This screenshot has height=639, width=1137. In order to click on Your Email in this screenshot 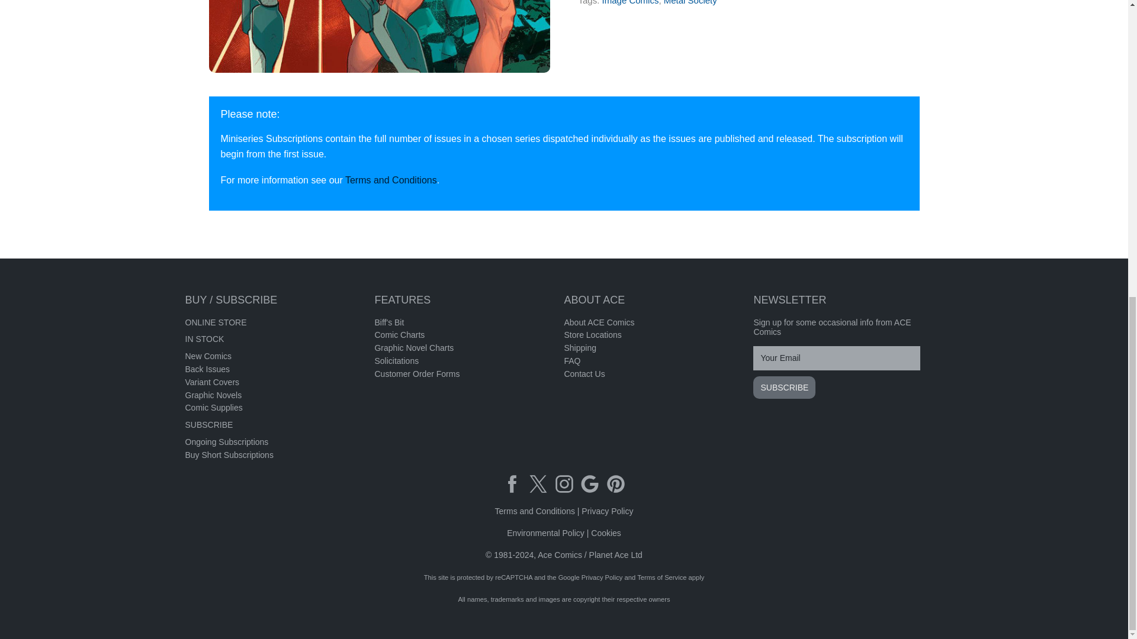, I will do `click(836, 359)`.